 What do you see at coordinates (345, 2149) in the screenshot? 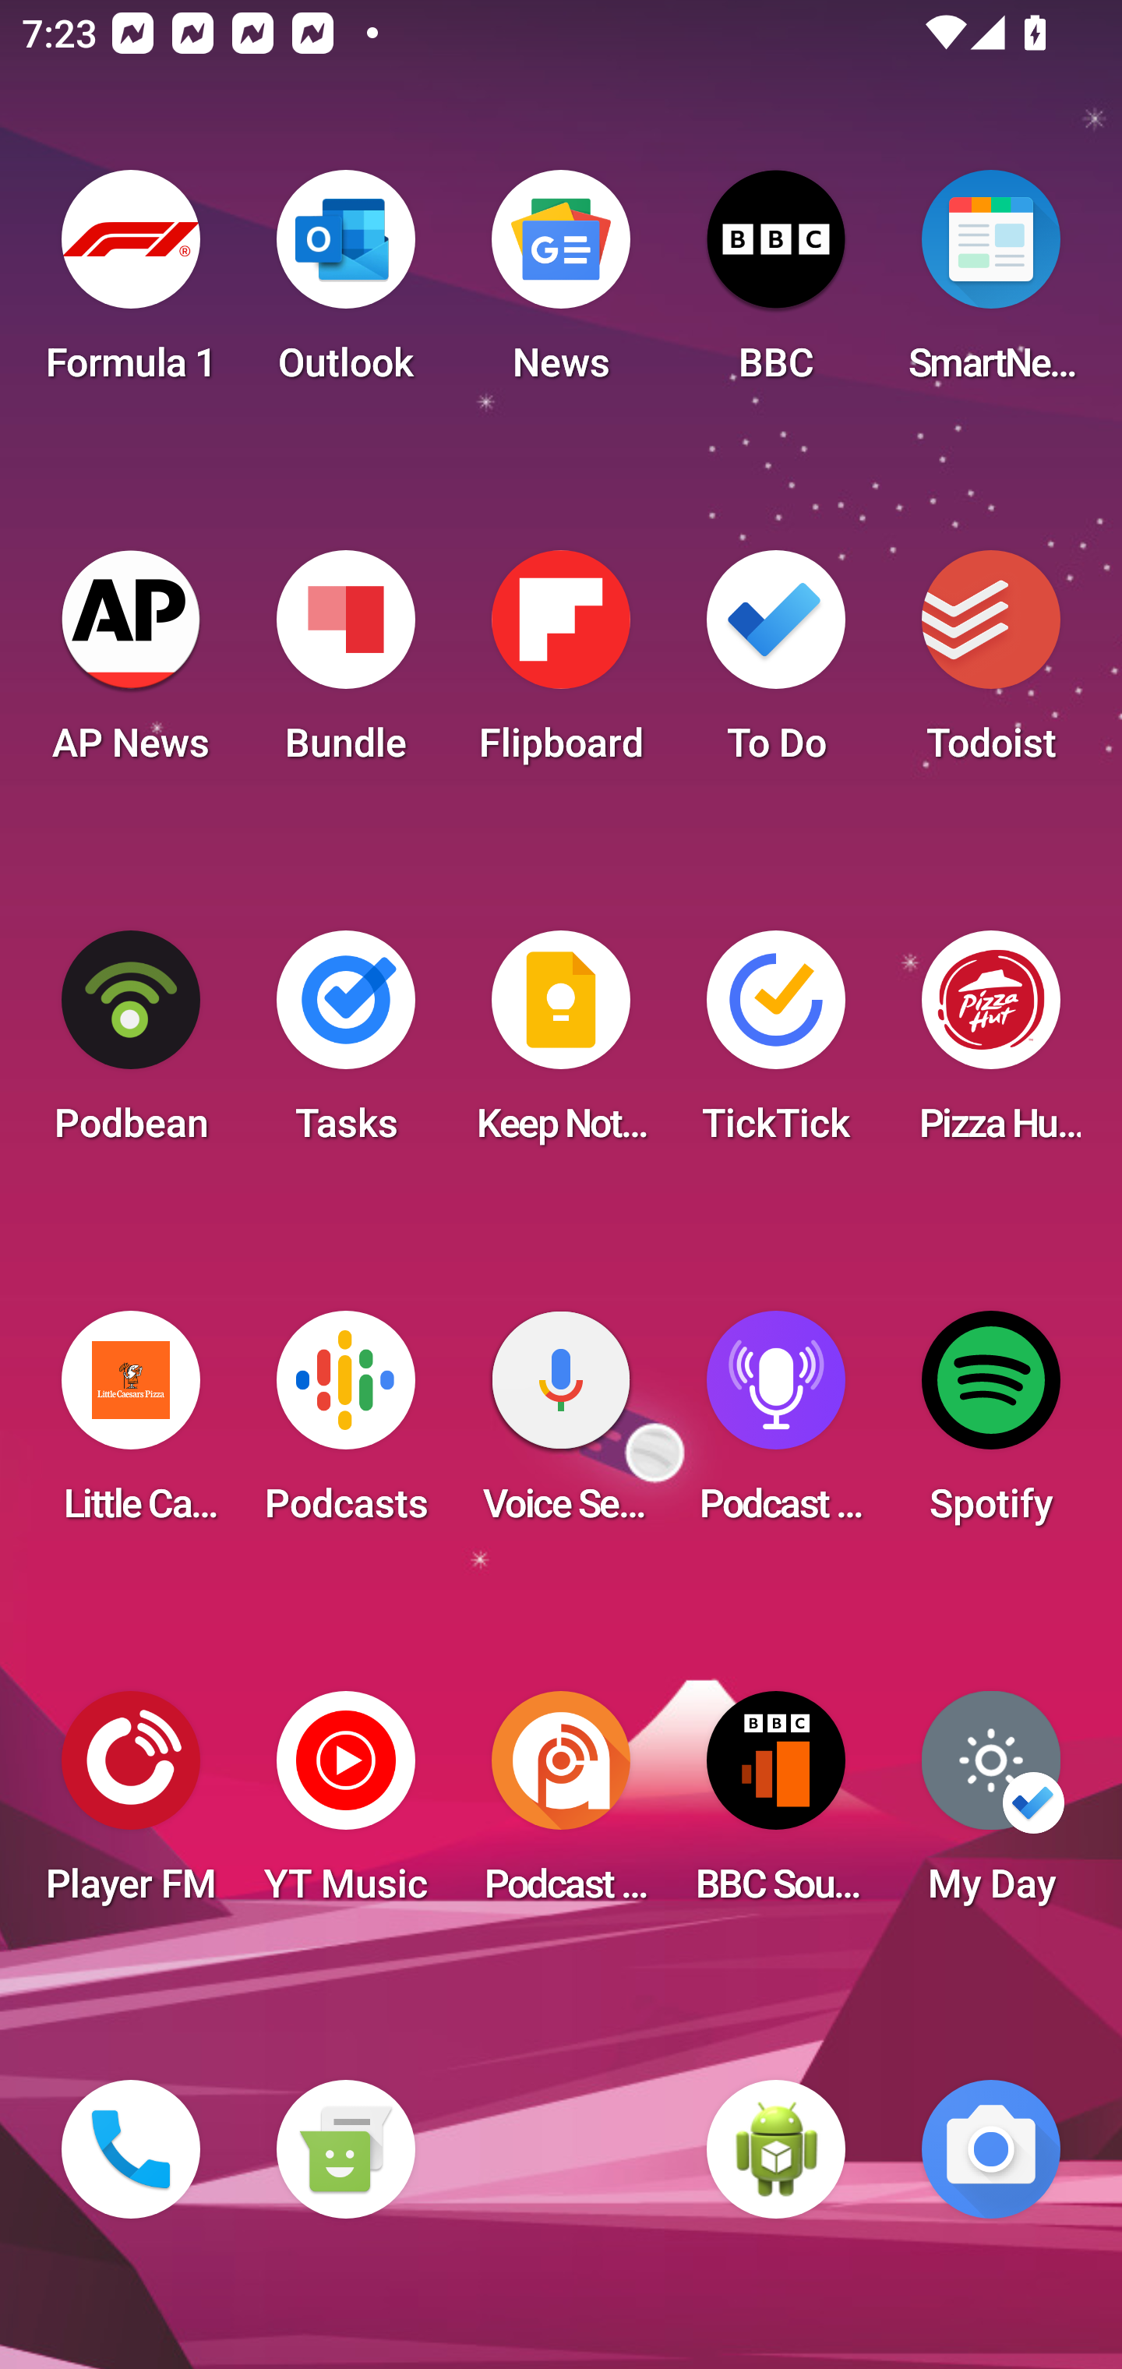
I see `Messaging` at bounding box center [345, 2149].